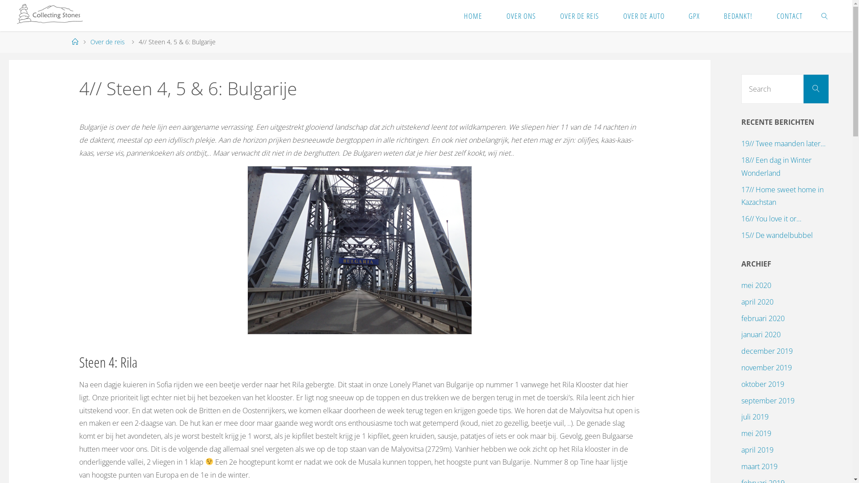  Describe the element at coordinates (755, 417) in the screenshot. I see `juli 2019` at that location.